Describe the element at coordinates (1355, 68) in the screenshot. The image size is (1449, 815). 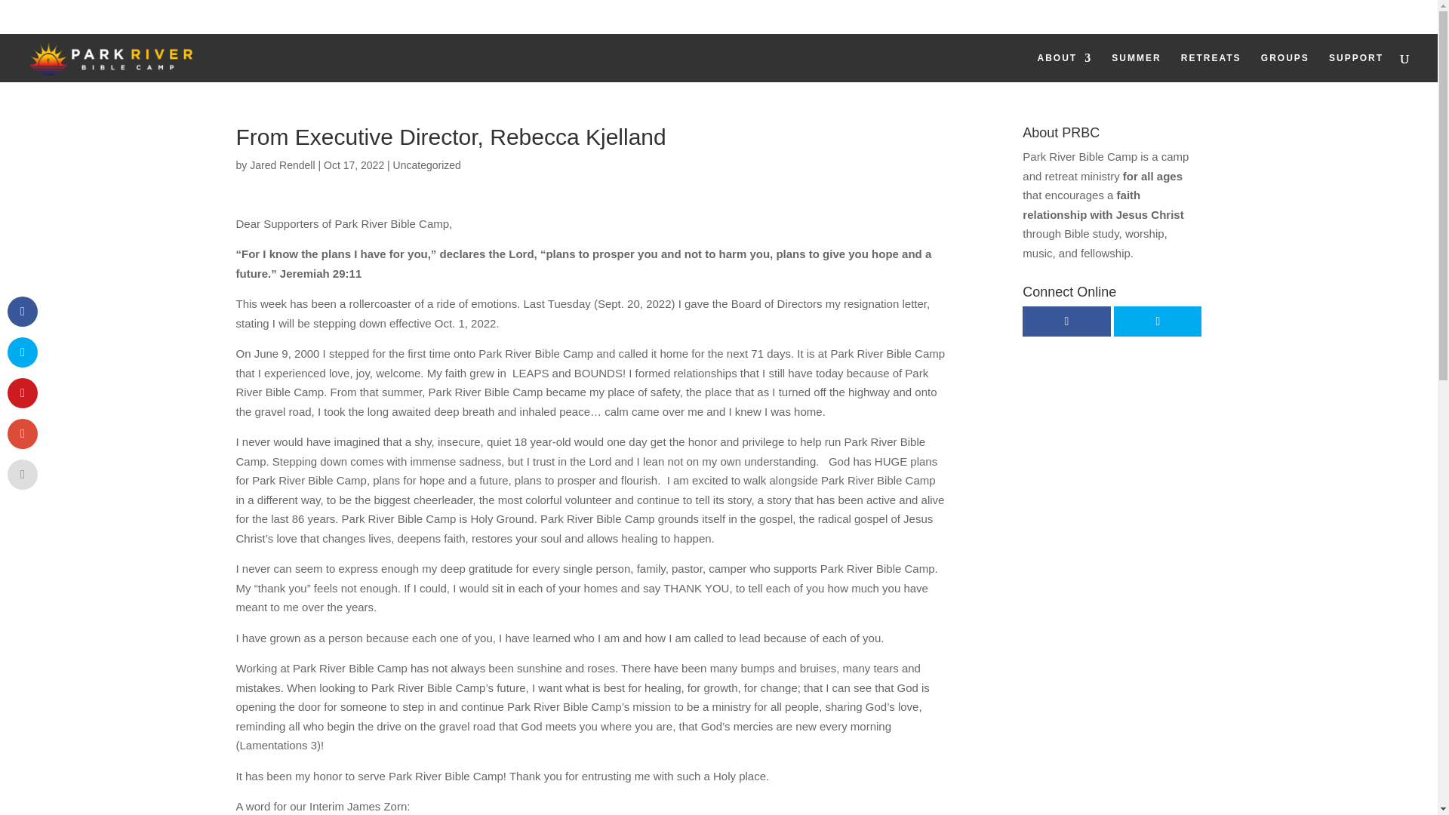
I see `SUPPORT` at that location.